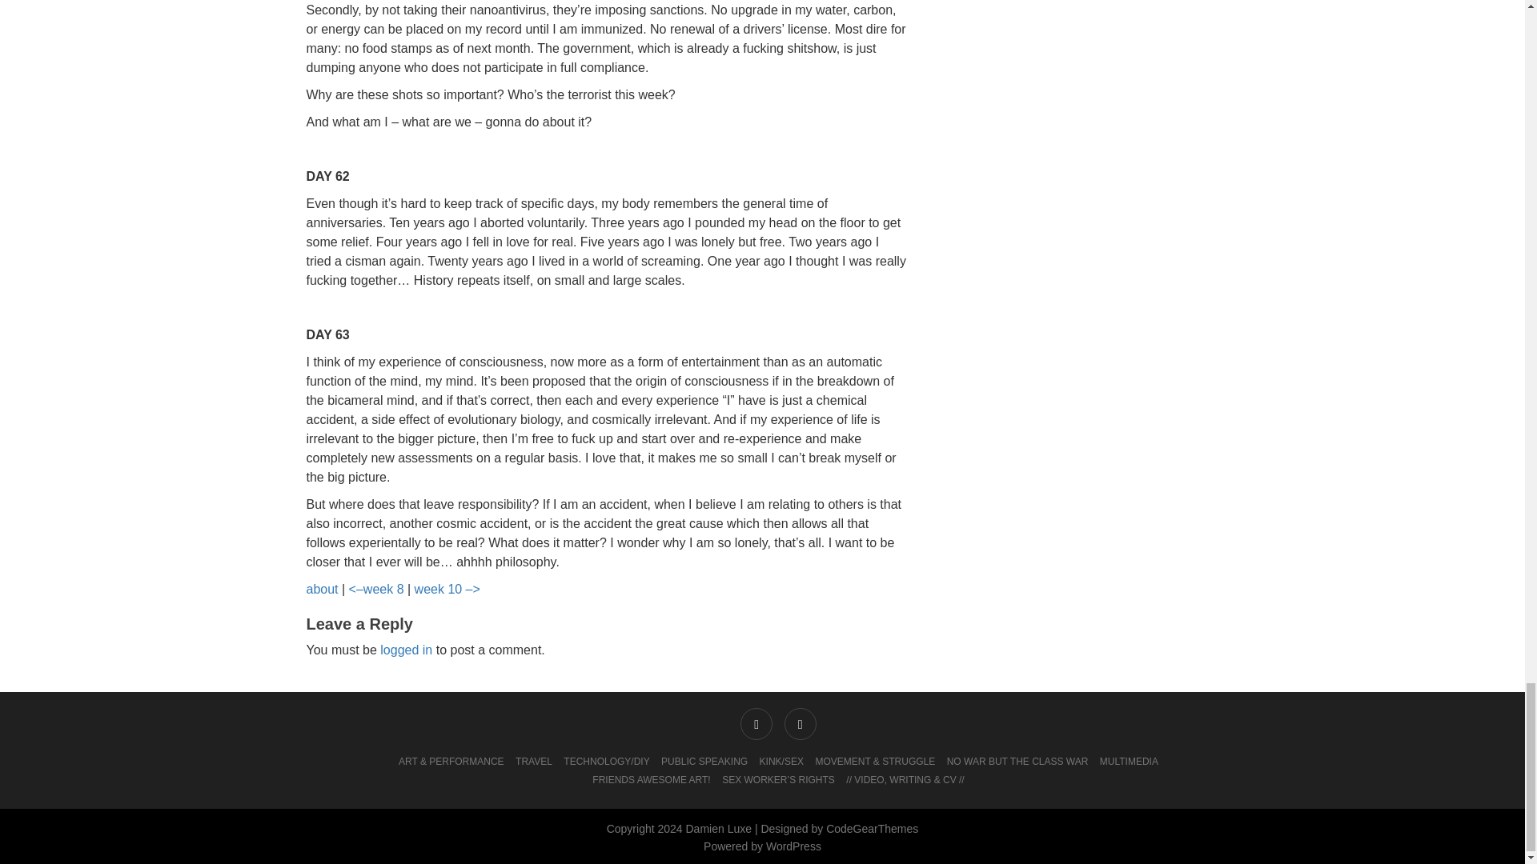  What do you see at coordinates (322, 589) in the screenshot?
I see `Polyester, a Sci-Fi Novel` at bounding box center [322, 589].